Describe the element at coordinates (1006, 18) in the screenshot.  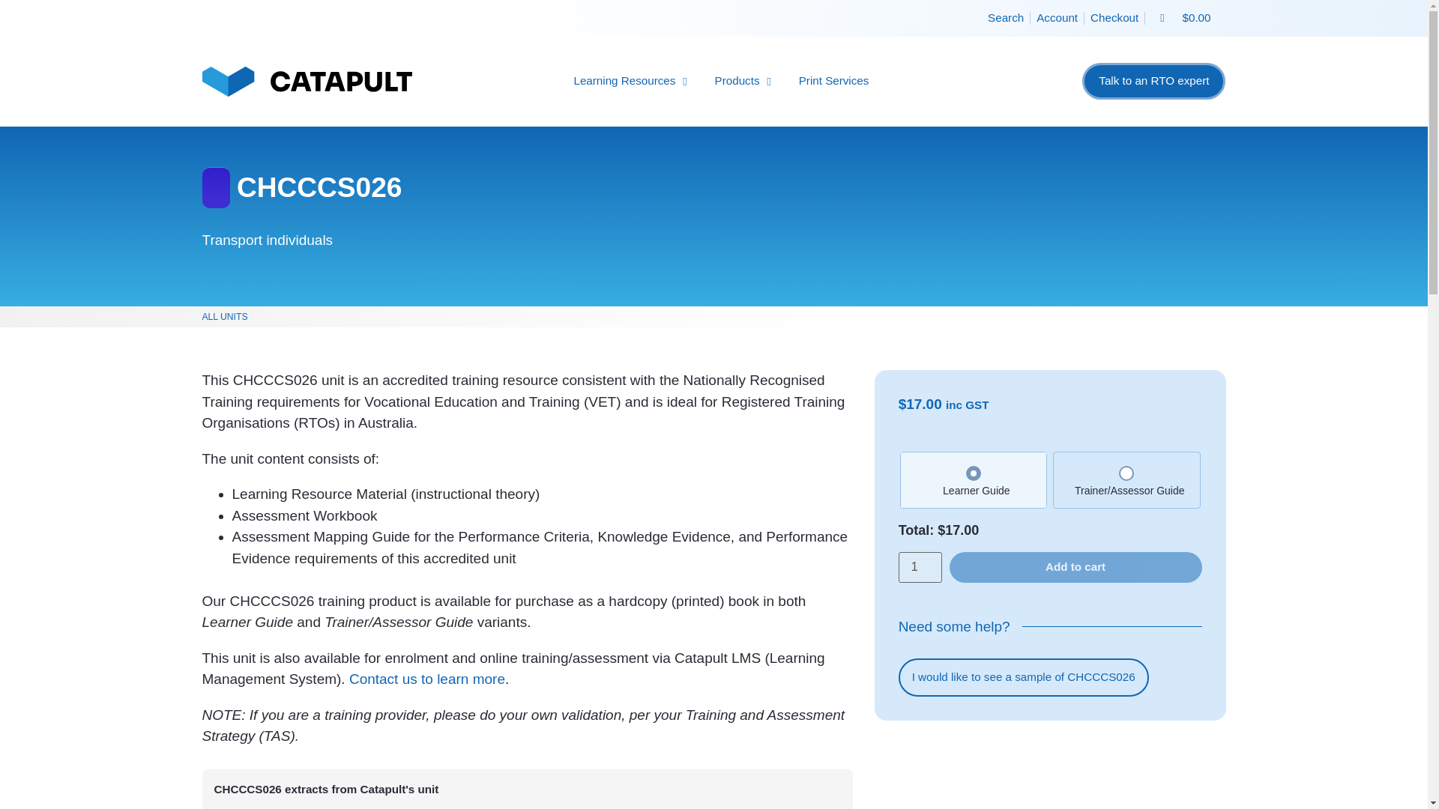
I see `Search` at that location.